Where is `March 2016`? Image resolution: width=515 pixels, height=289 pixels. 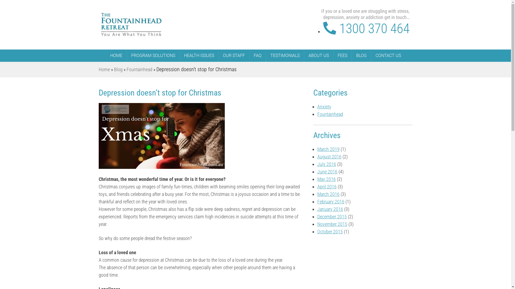
March 2016 is located at coordinates (328, 194).